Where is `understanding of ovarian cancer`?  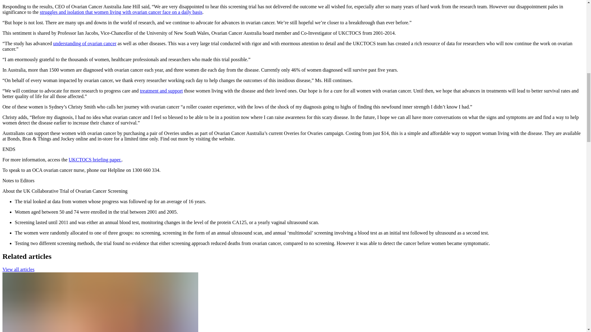
understanding of ovarian cancer is located at coordinates (85, 43).